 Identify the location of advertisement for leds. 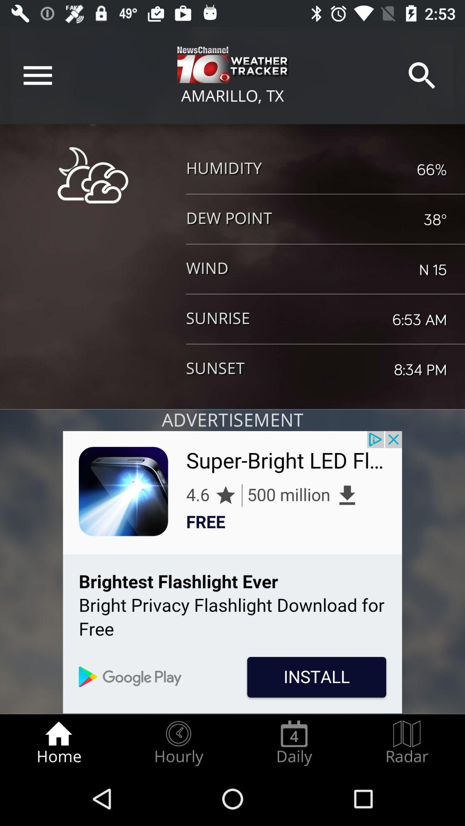
(232, 572).